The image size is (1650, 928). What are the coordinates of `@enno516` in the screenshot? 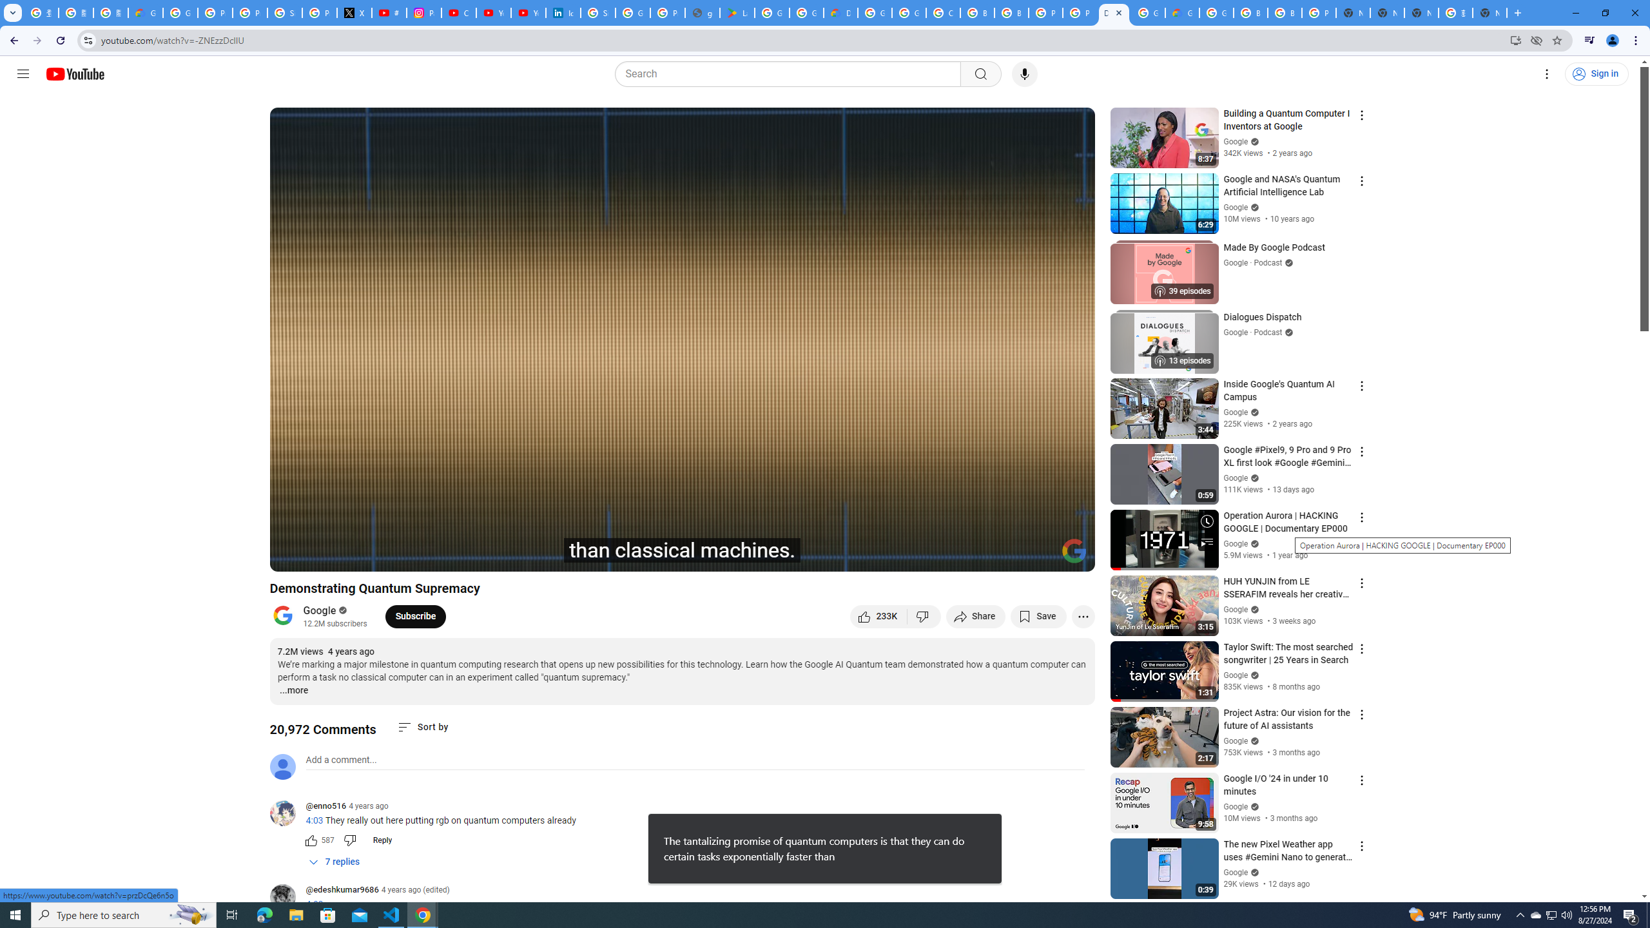 It's located at (287, 813).